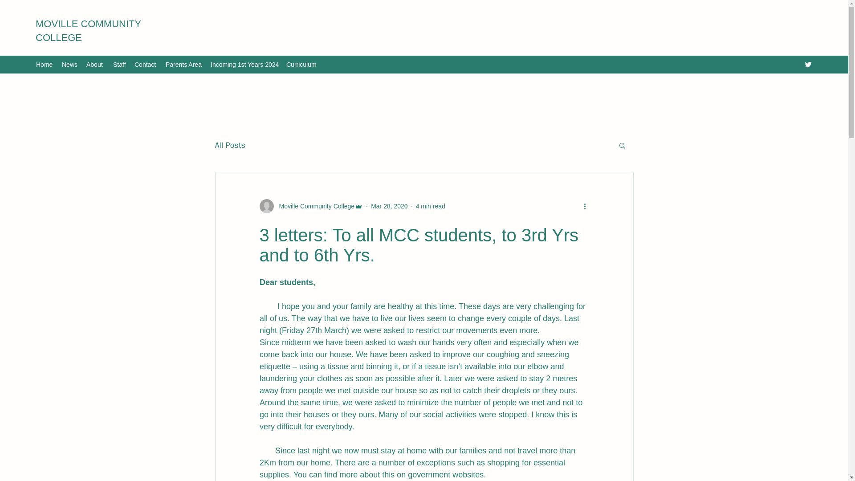 This screenshot has width=855, height=481. I want to click on Mar 28, 2020, so click(389, 206).